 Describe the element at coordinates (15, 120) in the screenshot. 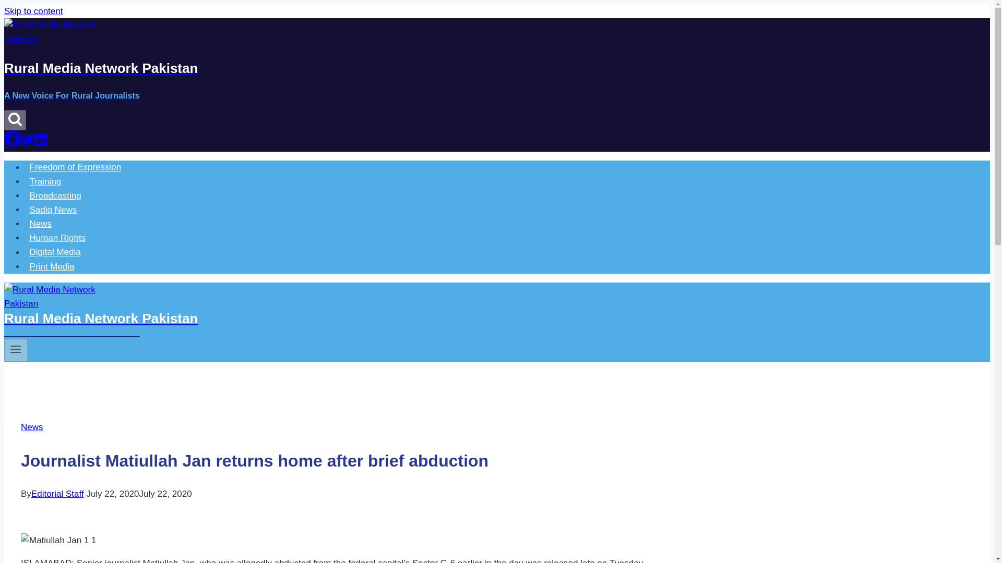

I see `Search` at that location.